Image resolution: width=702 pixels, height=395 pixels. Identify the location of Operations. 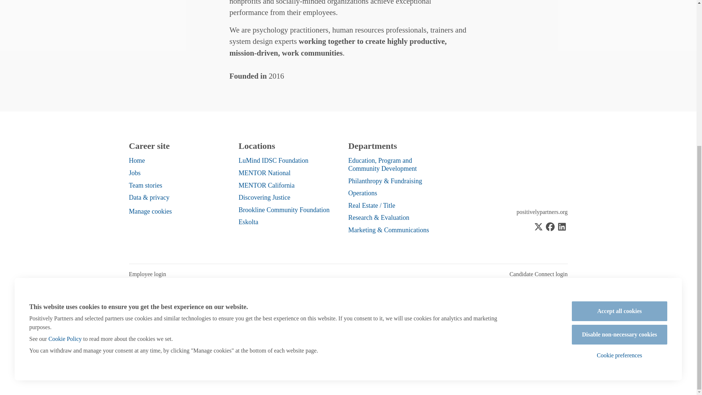
(363, 193).